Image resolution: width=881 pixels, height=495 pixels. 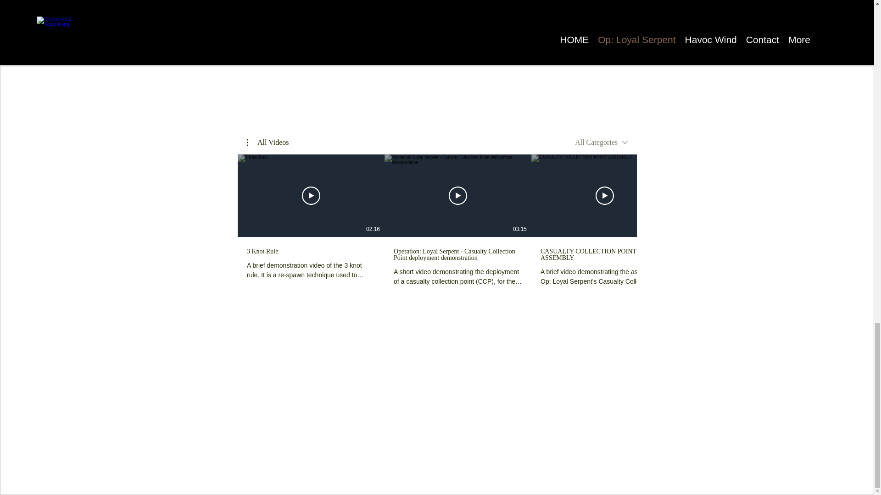 I want to click on 3 Knot Rule, so click(x=311, y=252).